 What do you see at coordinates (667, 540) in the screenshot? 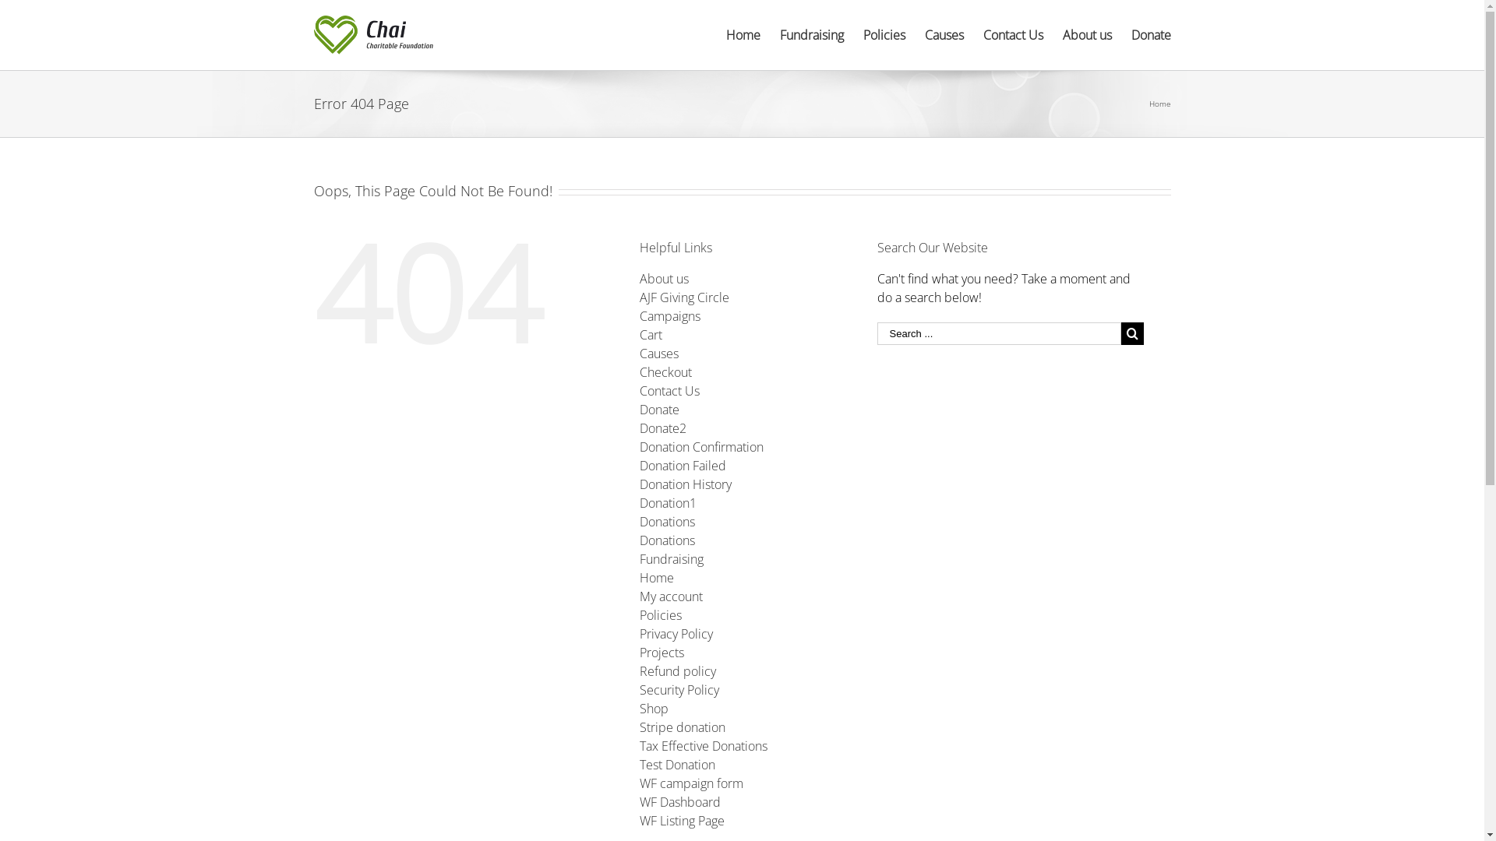
I see `Donations` at bounding box center [667, 540].